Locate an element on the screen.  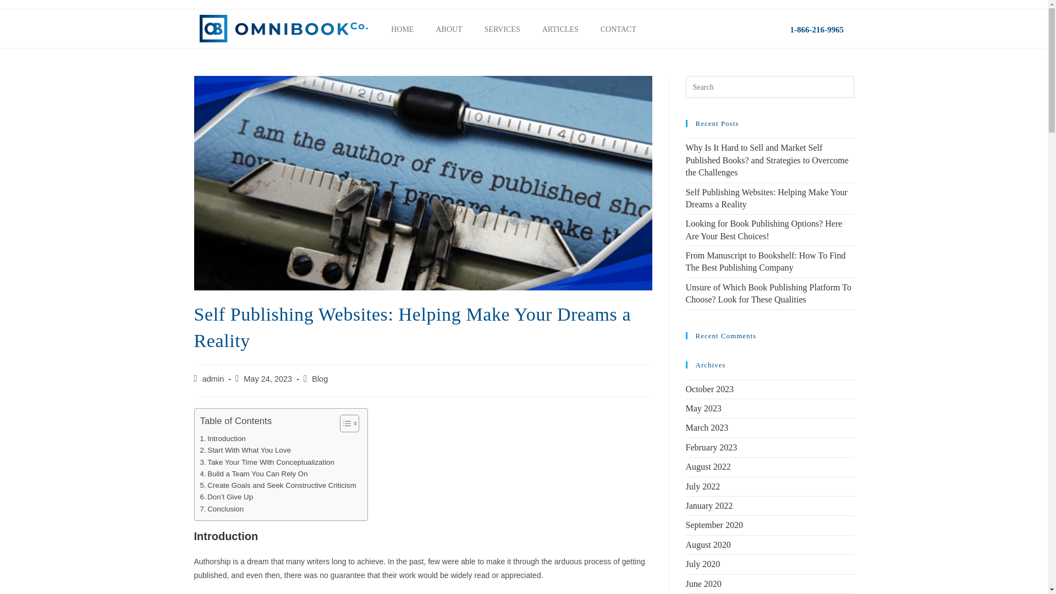
Start With What You Love is located at coordinates (245, 450).